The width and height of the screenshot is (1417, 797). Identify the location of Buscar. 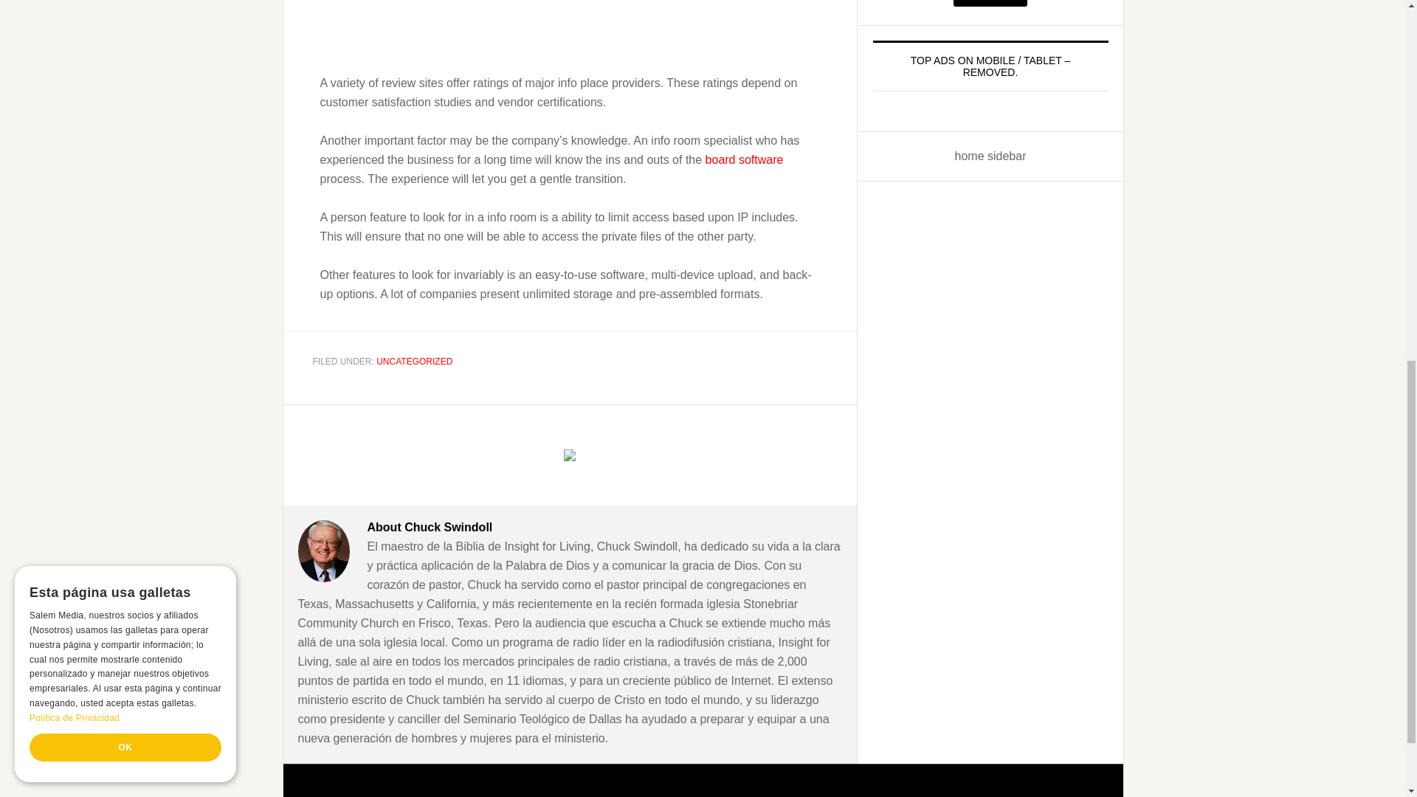
(990, 3).